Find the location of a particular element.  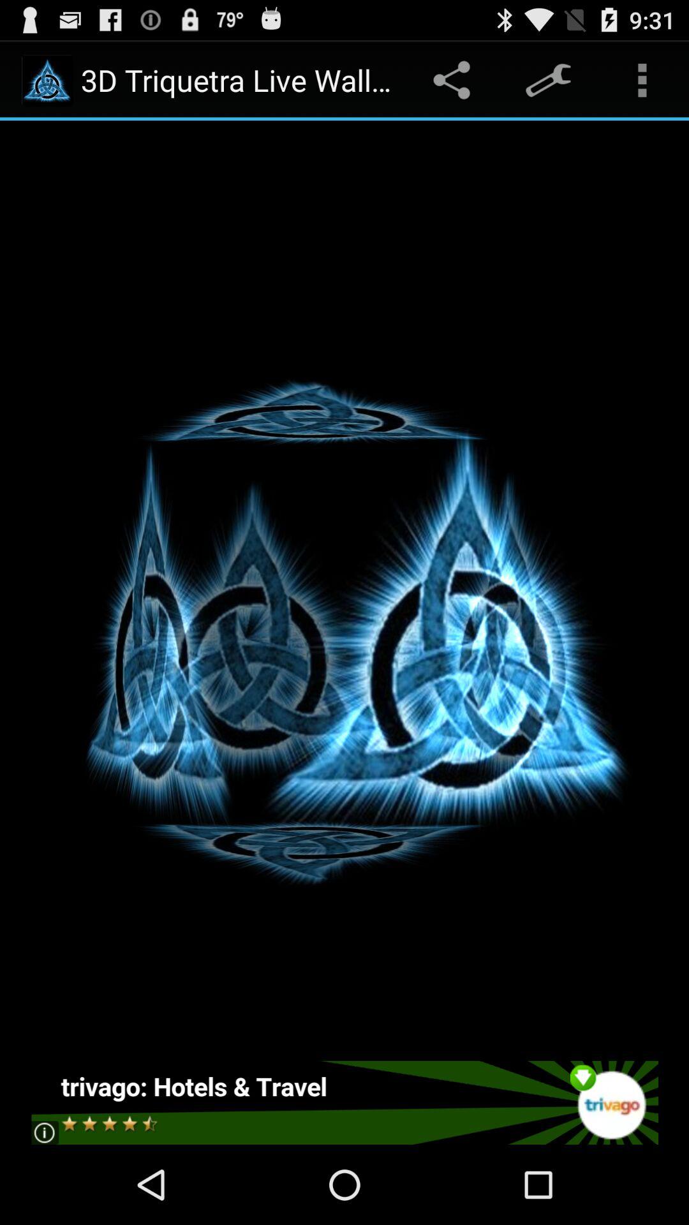

open advertisement is located at coordinates (344, 1102).